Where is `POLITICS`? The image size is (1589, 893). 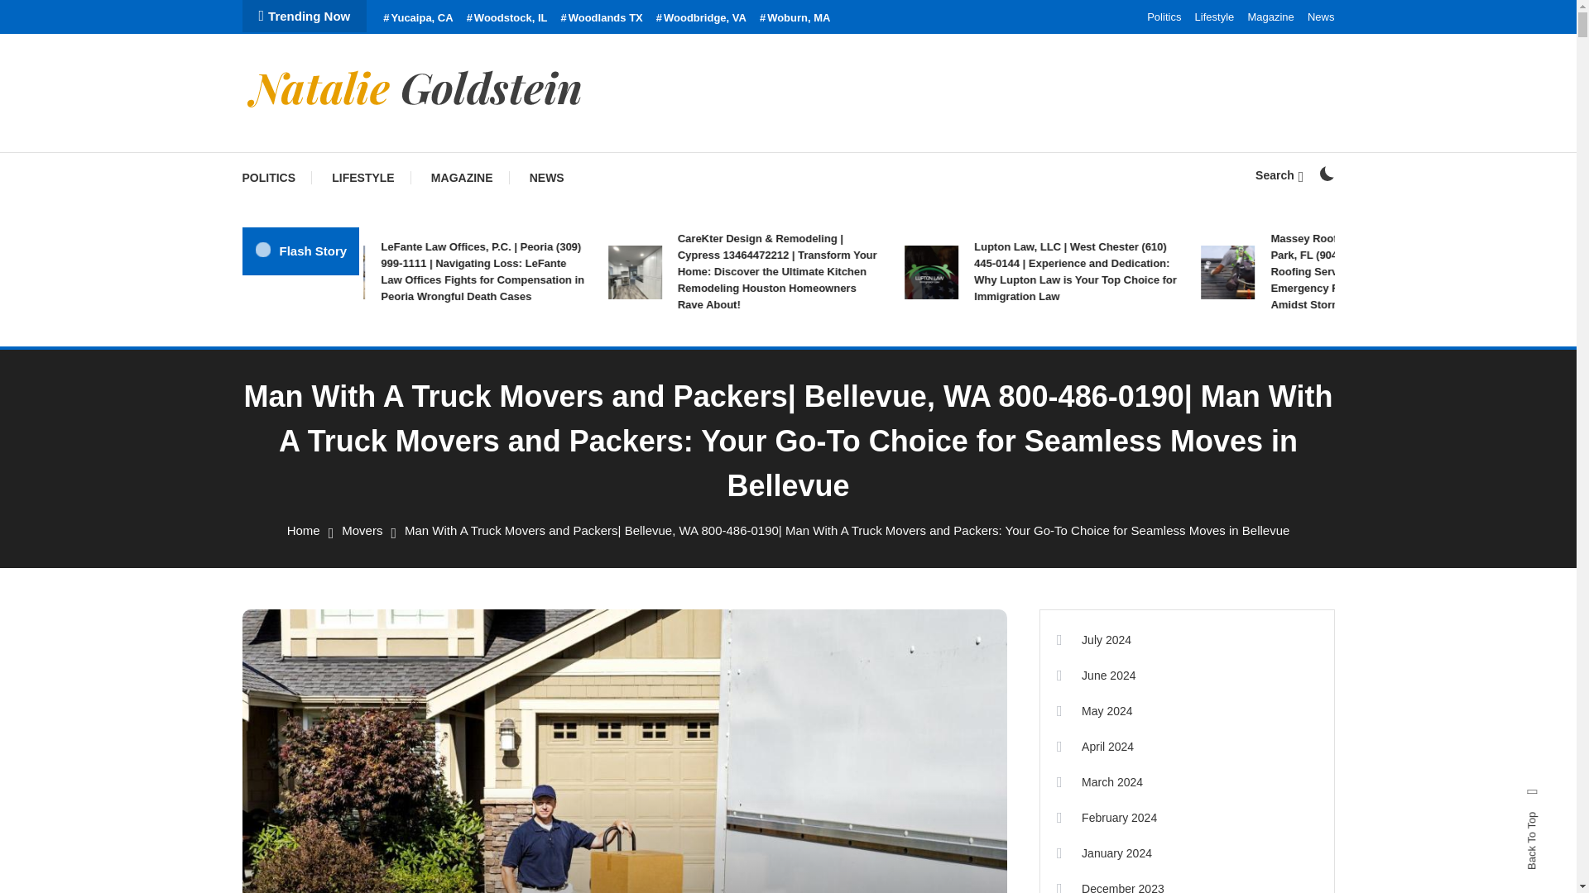
POLITICS is located at coordinates (276, 177).